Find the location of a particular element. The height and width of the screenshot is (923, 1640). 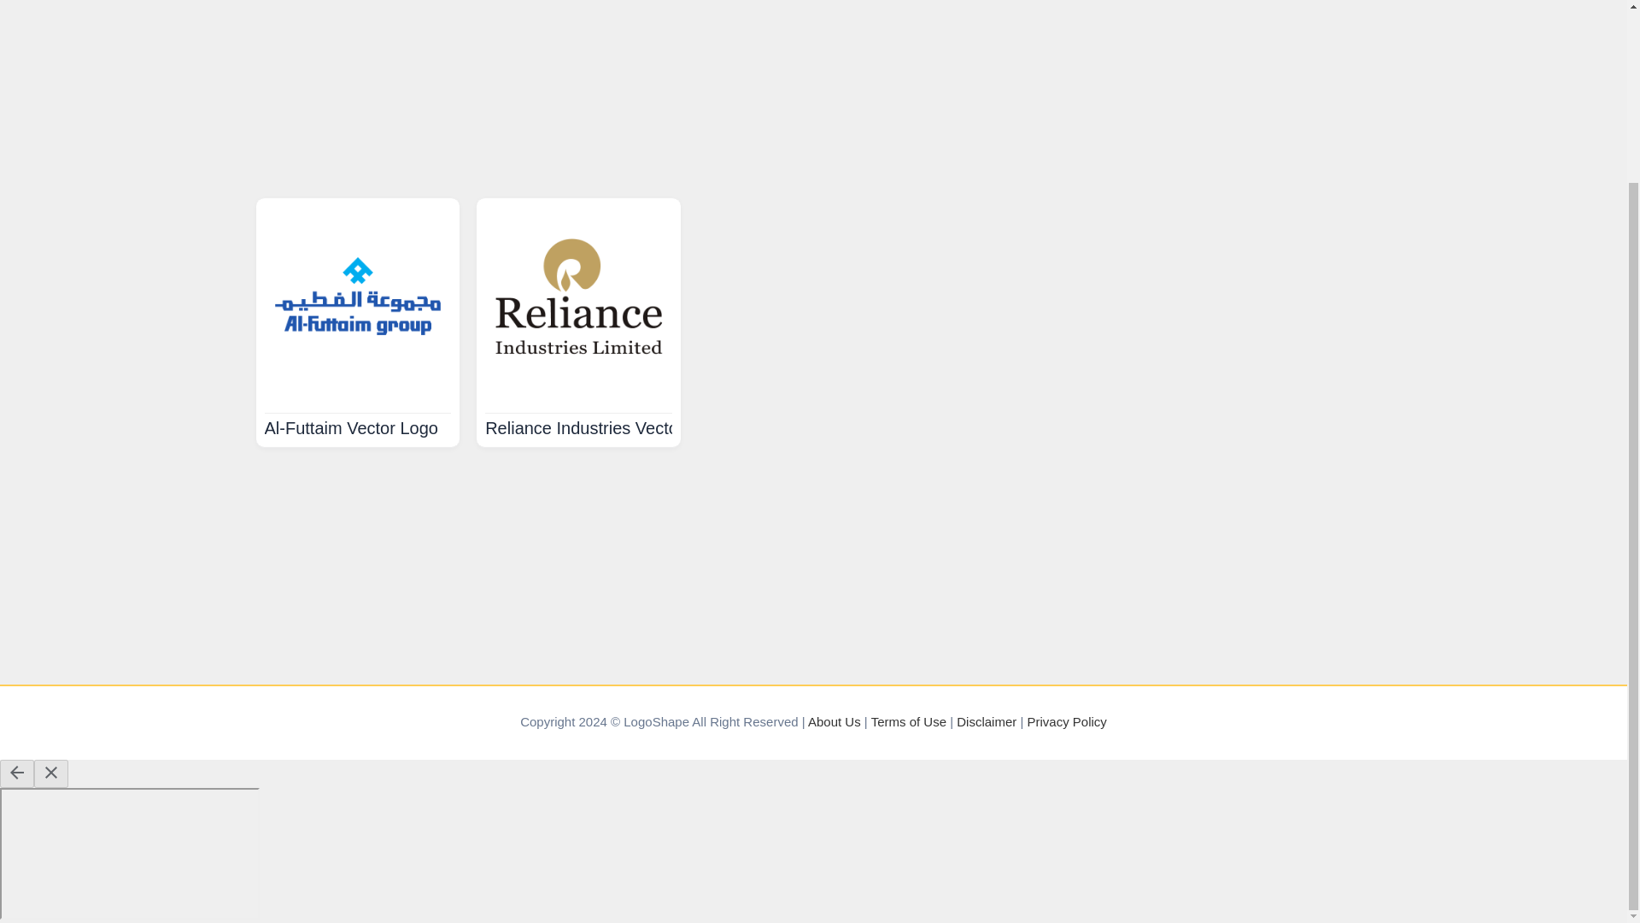

Al-Futtaim Vector Logo is located at coordinates (350, 427).